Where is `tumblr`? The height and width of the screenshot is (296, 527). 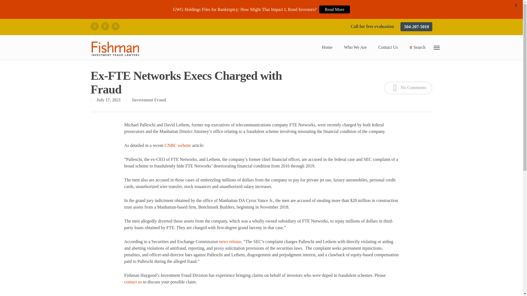 tumblr is located at coordinates (115, 26).